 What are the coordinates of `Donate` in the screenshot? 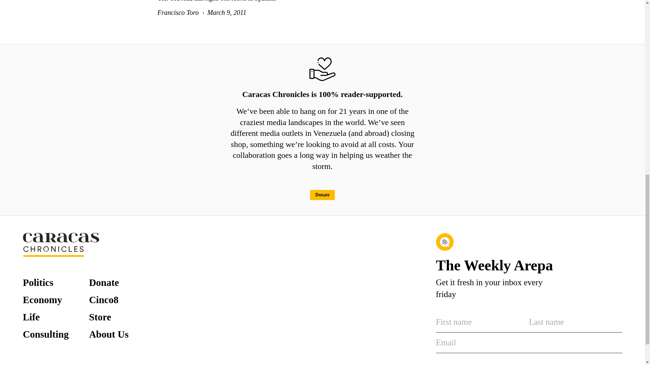 It's located at (322, 195).